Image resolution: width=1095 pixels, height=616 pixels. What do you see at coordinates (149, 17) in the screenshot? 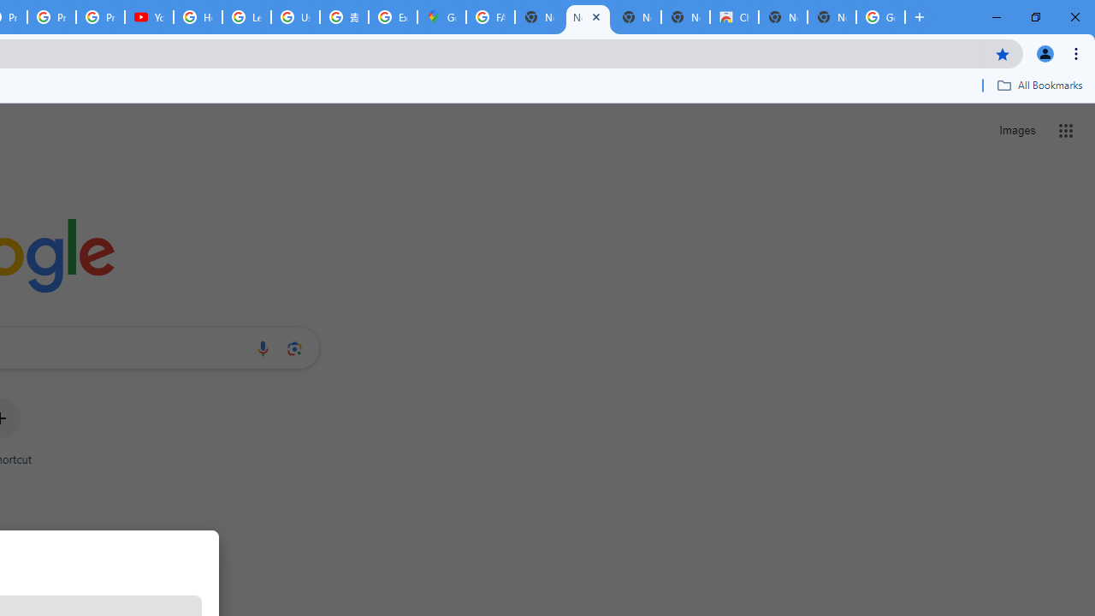
I see `YouTube` at bounding box center [149, 17].